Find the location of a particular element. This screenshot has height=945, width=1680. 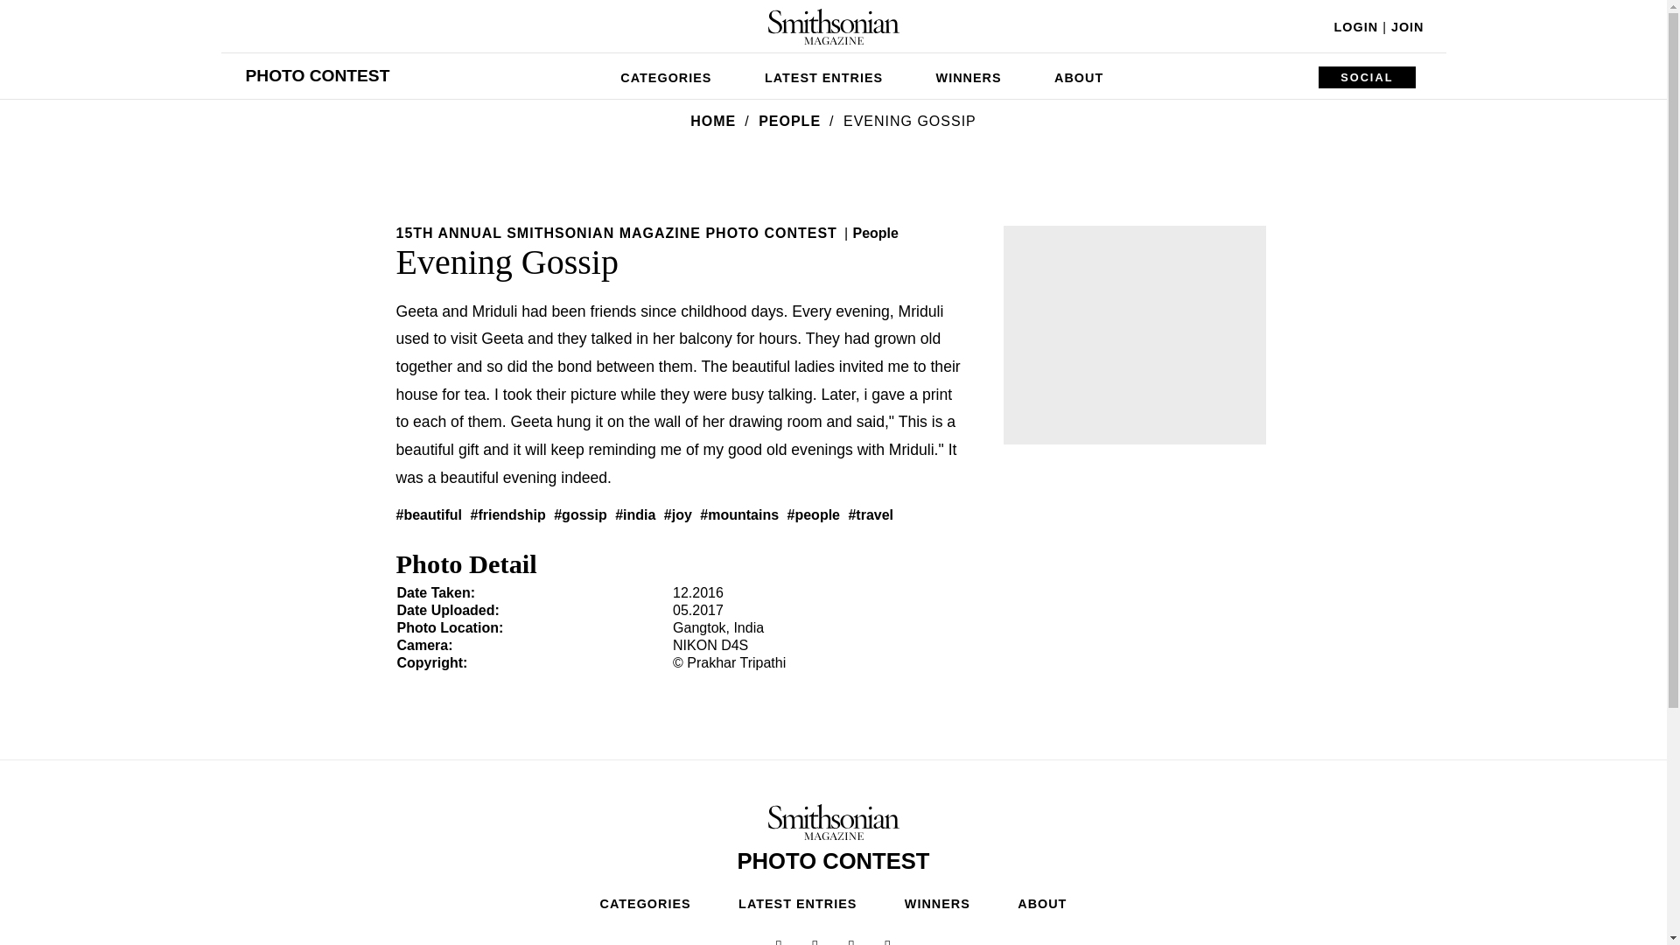

LATEST ENTRIES is located at coordinates (824, 75).